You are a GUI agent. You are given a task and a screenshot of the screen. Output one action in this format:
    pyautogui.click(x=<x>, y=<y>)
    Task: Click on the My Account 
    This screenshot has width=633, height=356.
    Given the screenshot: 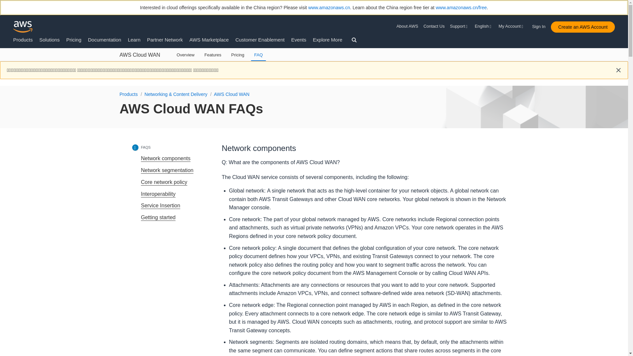 What is the action you would take?
    pyautogui.click(x=512, y=26)
    